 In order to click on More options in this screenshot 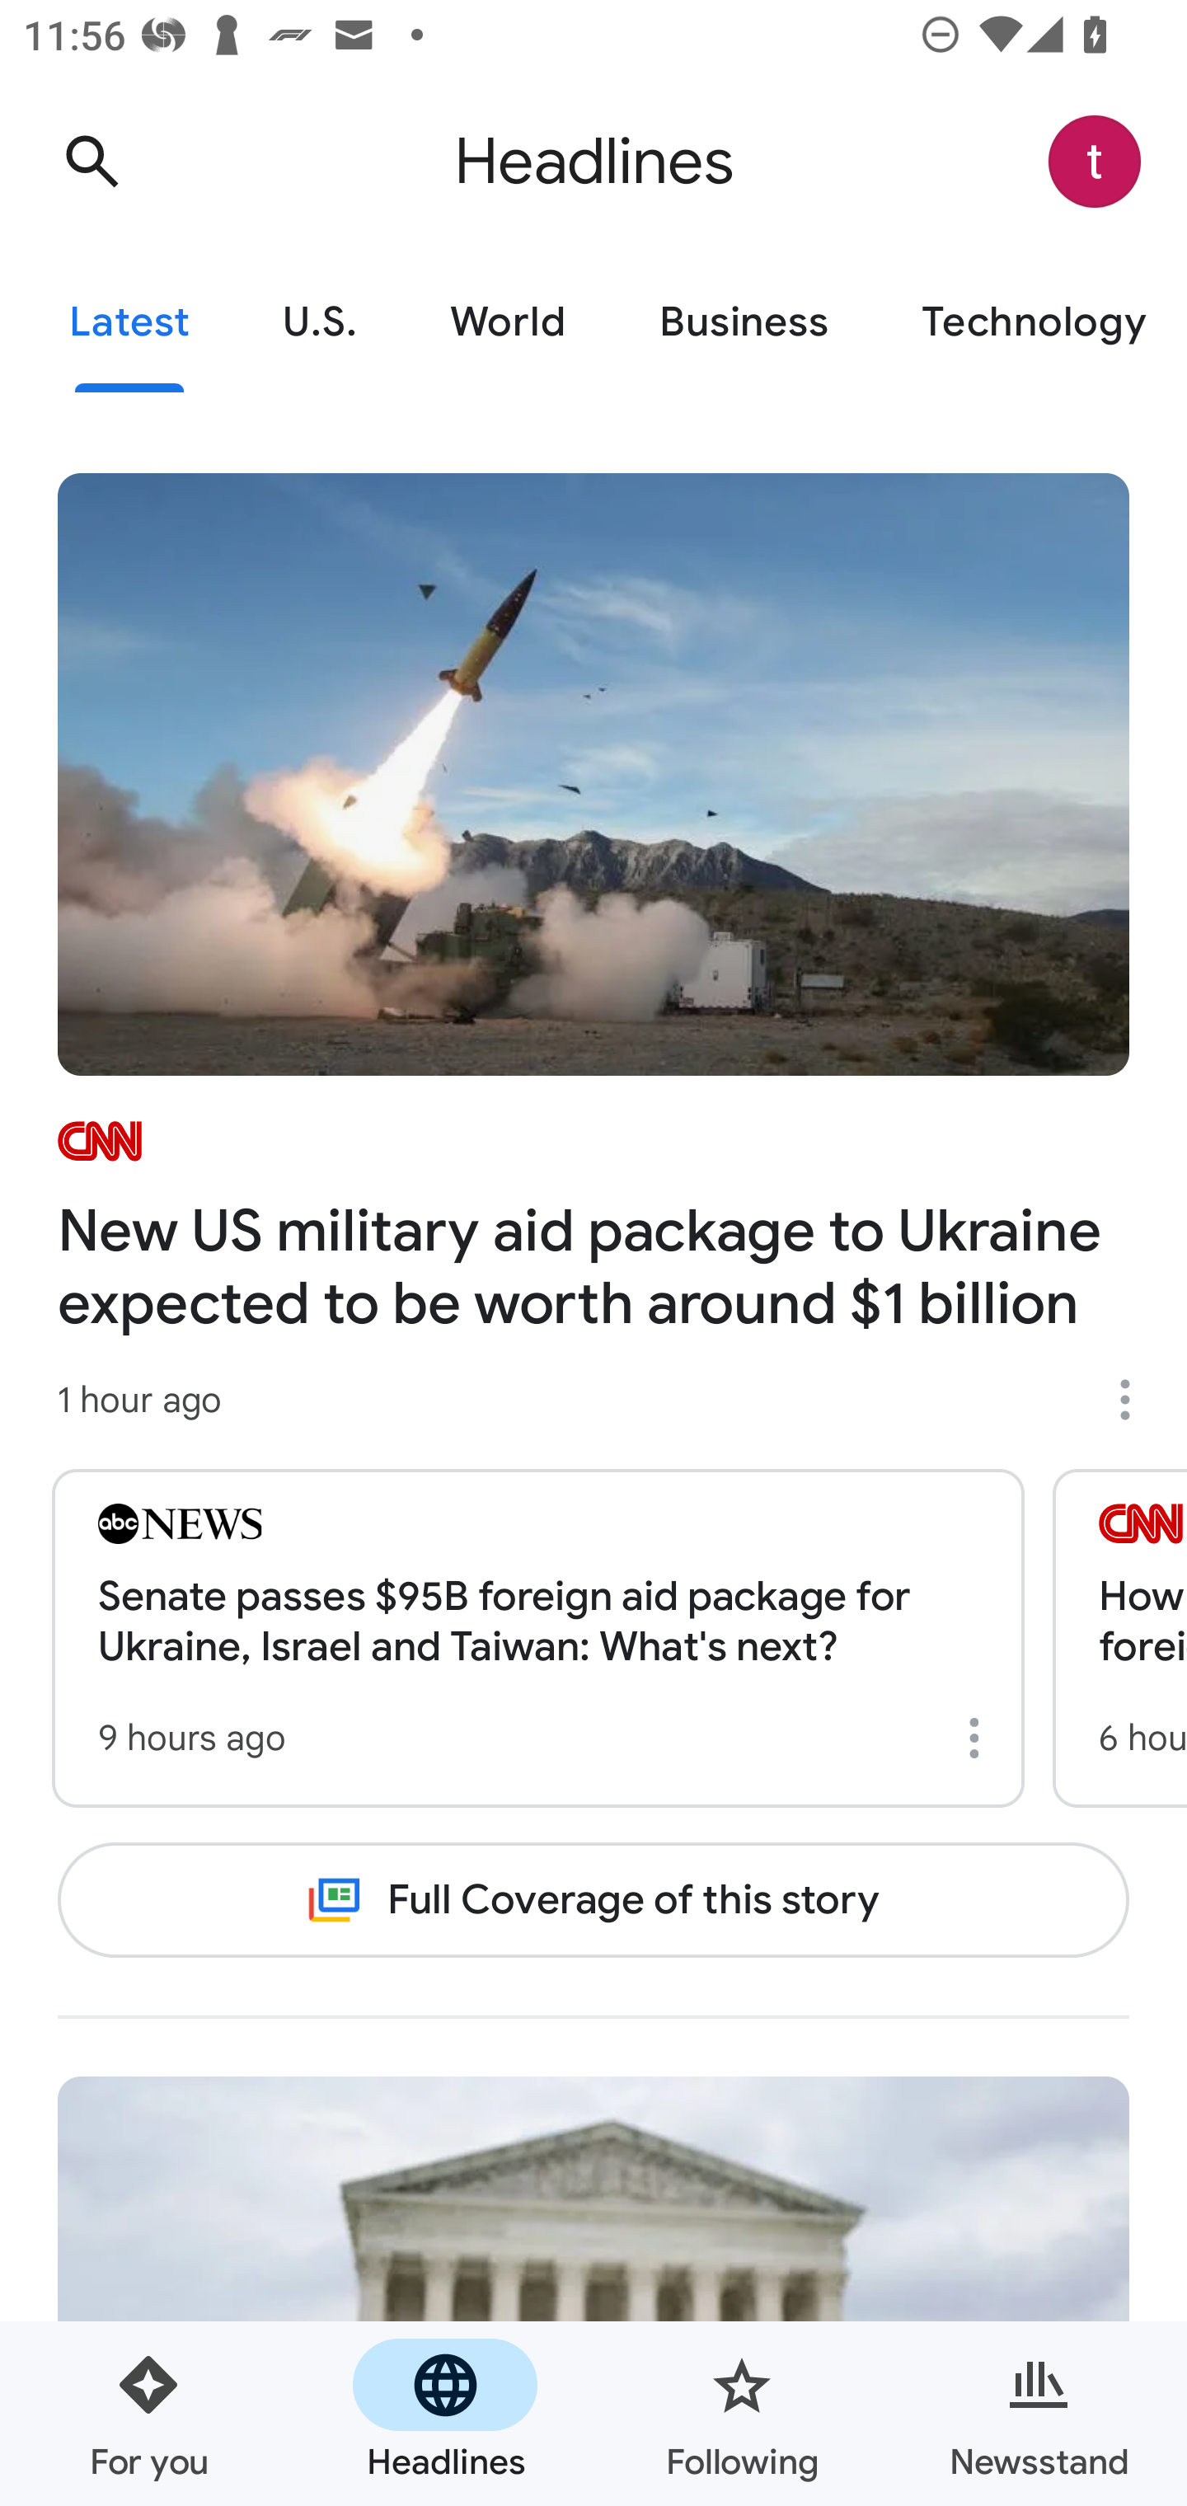, I will do `click(979, 1738)`.